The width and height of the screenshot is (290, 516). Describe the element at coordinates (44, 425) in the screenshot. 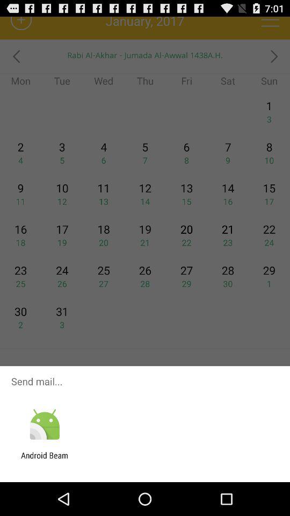

I see `press the app above the android beam icon` at that location.